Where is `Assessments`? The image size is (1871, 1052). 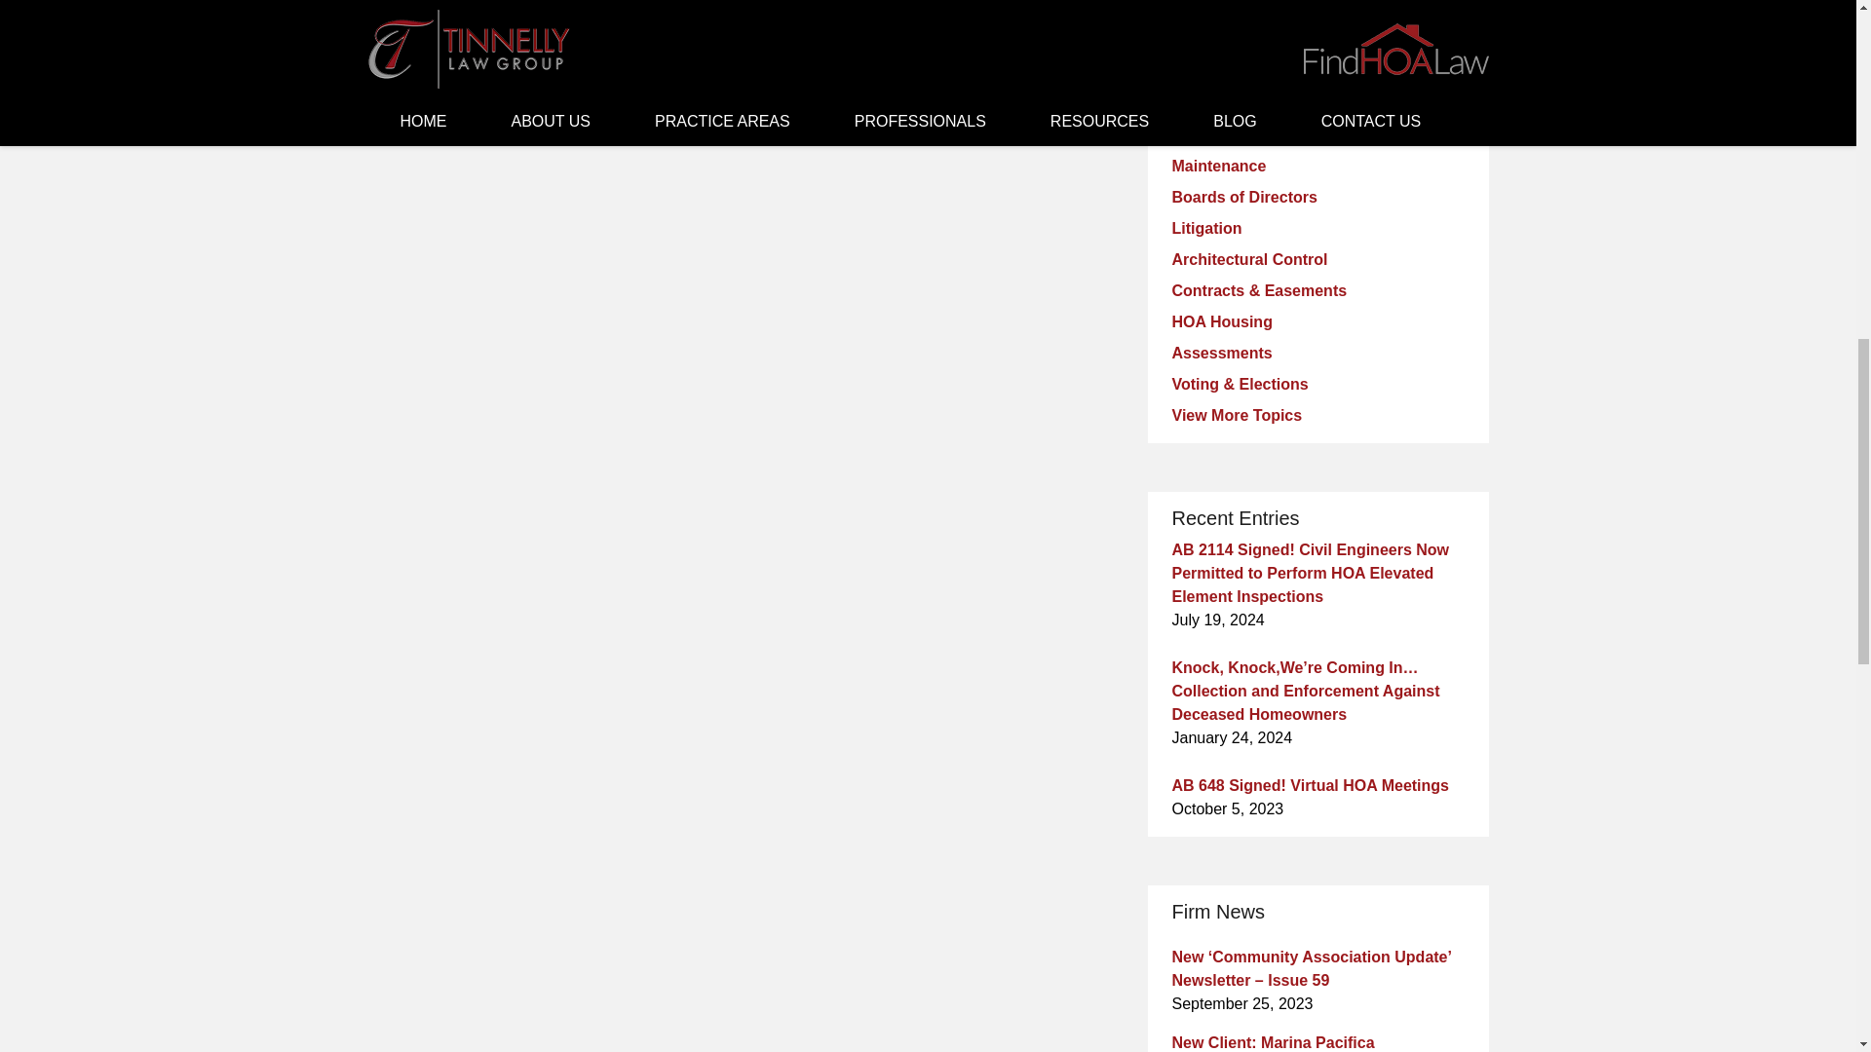
Assessments is located at coordinates (1221, 353).